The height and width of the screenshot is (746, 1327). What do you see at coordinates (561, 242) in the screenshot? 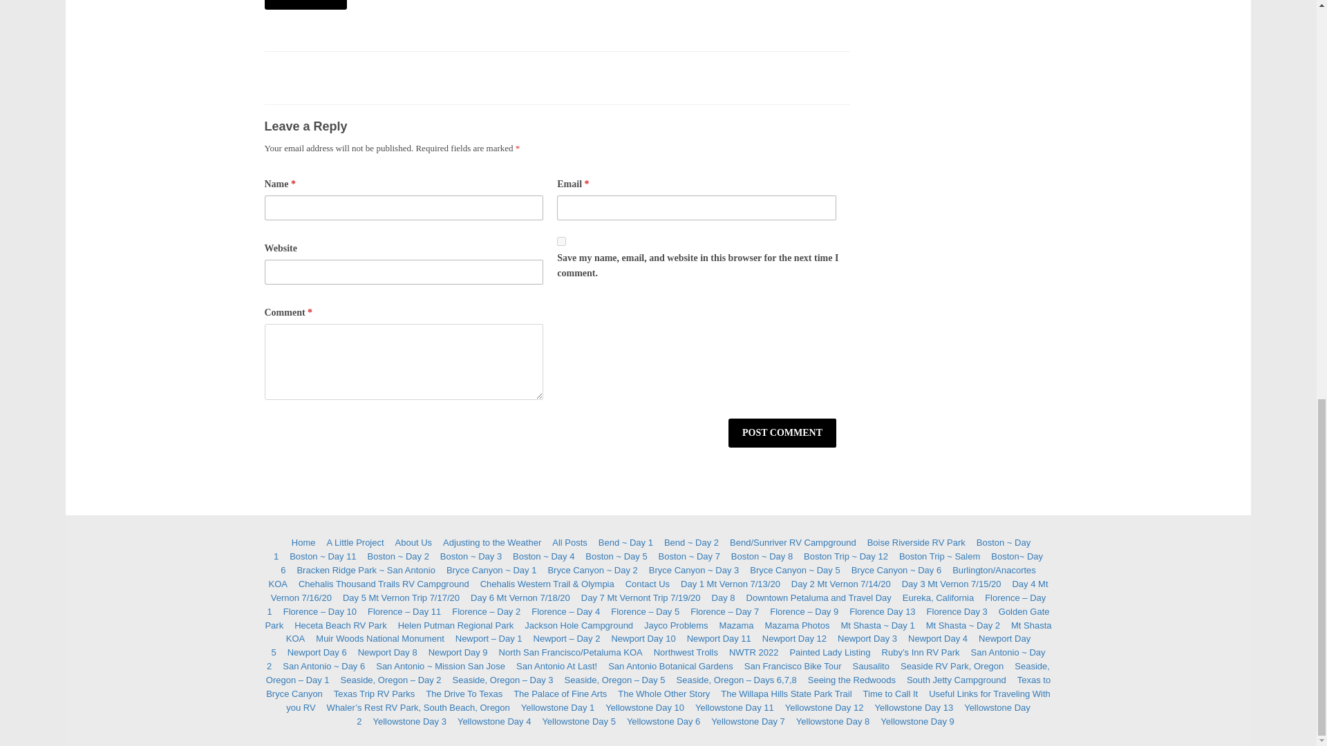
I see `yes` at bounding box center [561, 242].